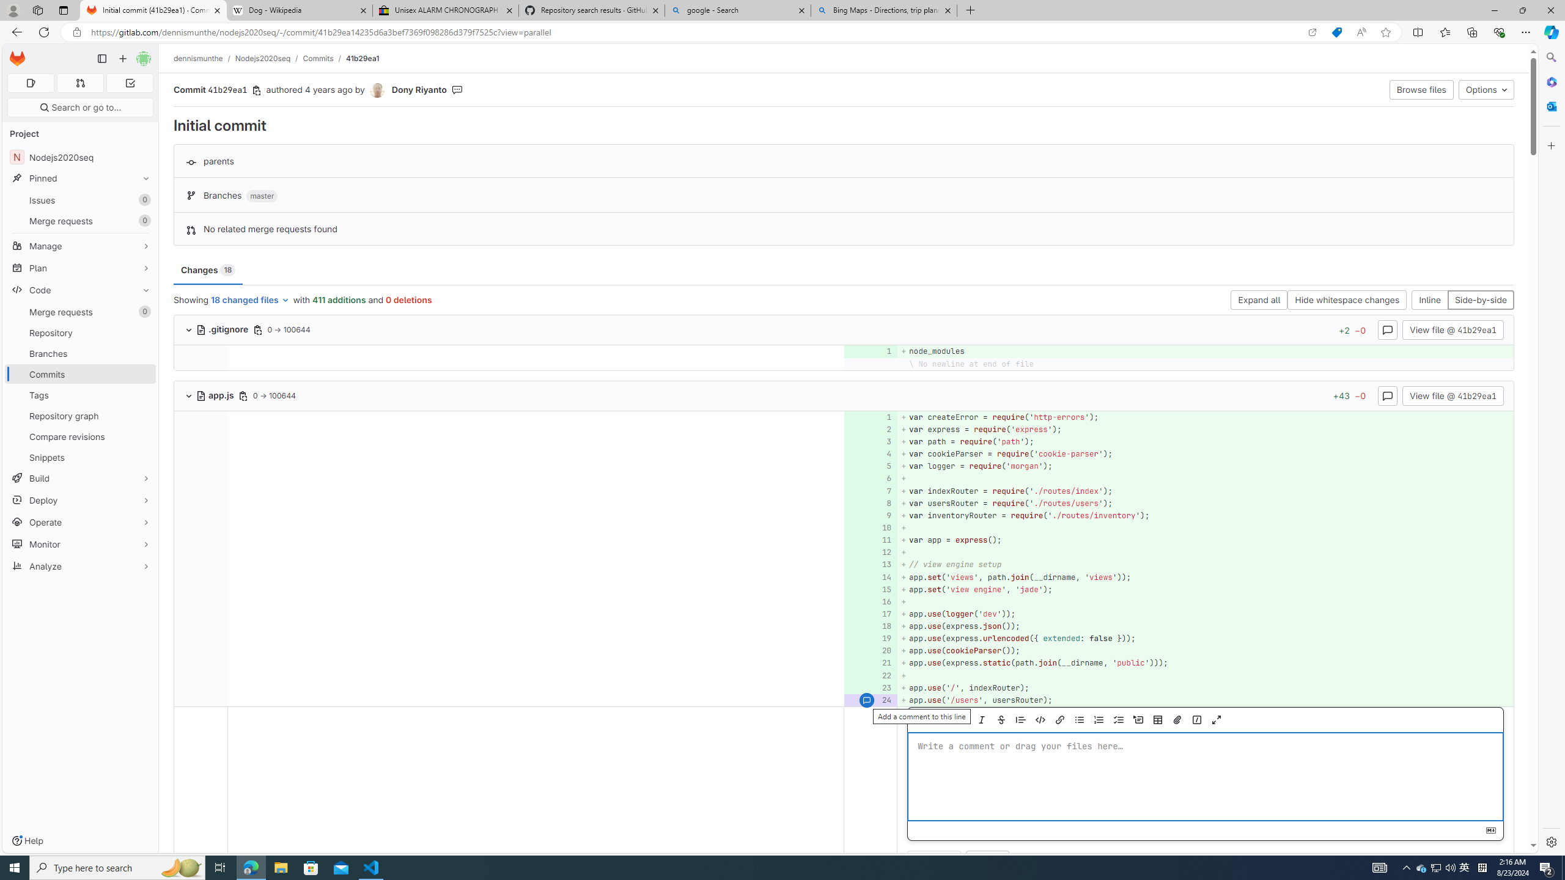 The height and width of the screenshot is (880, 1565). What do you see at coordinates (242, 395) in the screenshot?
I see `Copy file path` at bounding box center [242, 395].